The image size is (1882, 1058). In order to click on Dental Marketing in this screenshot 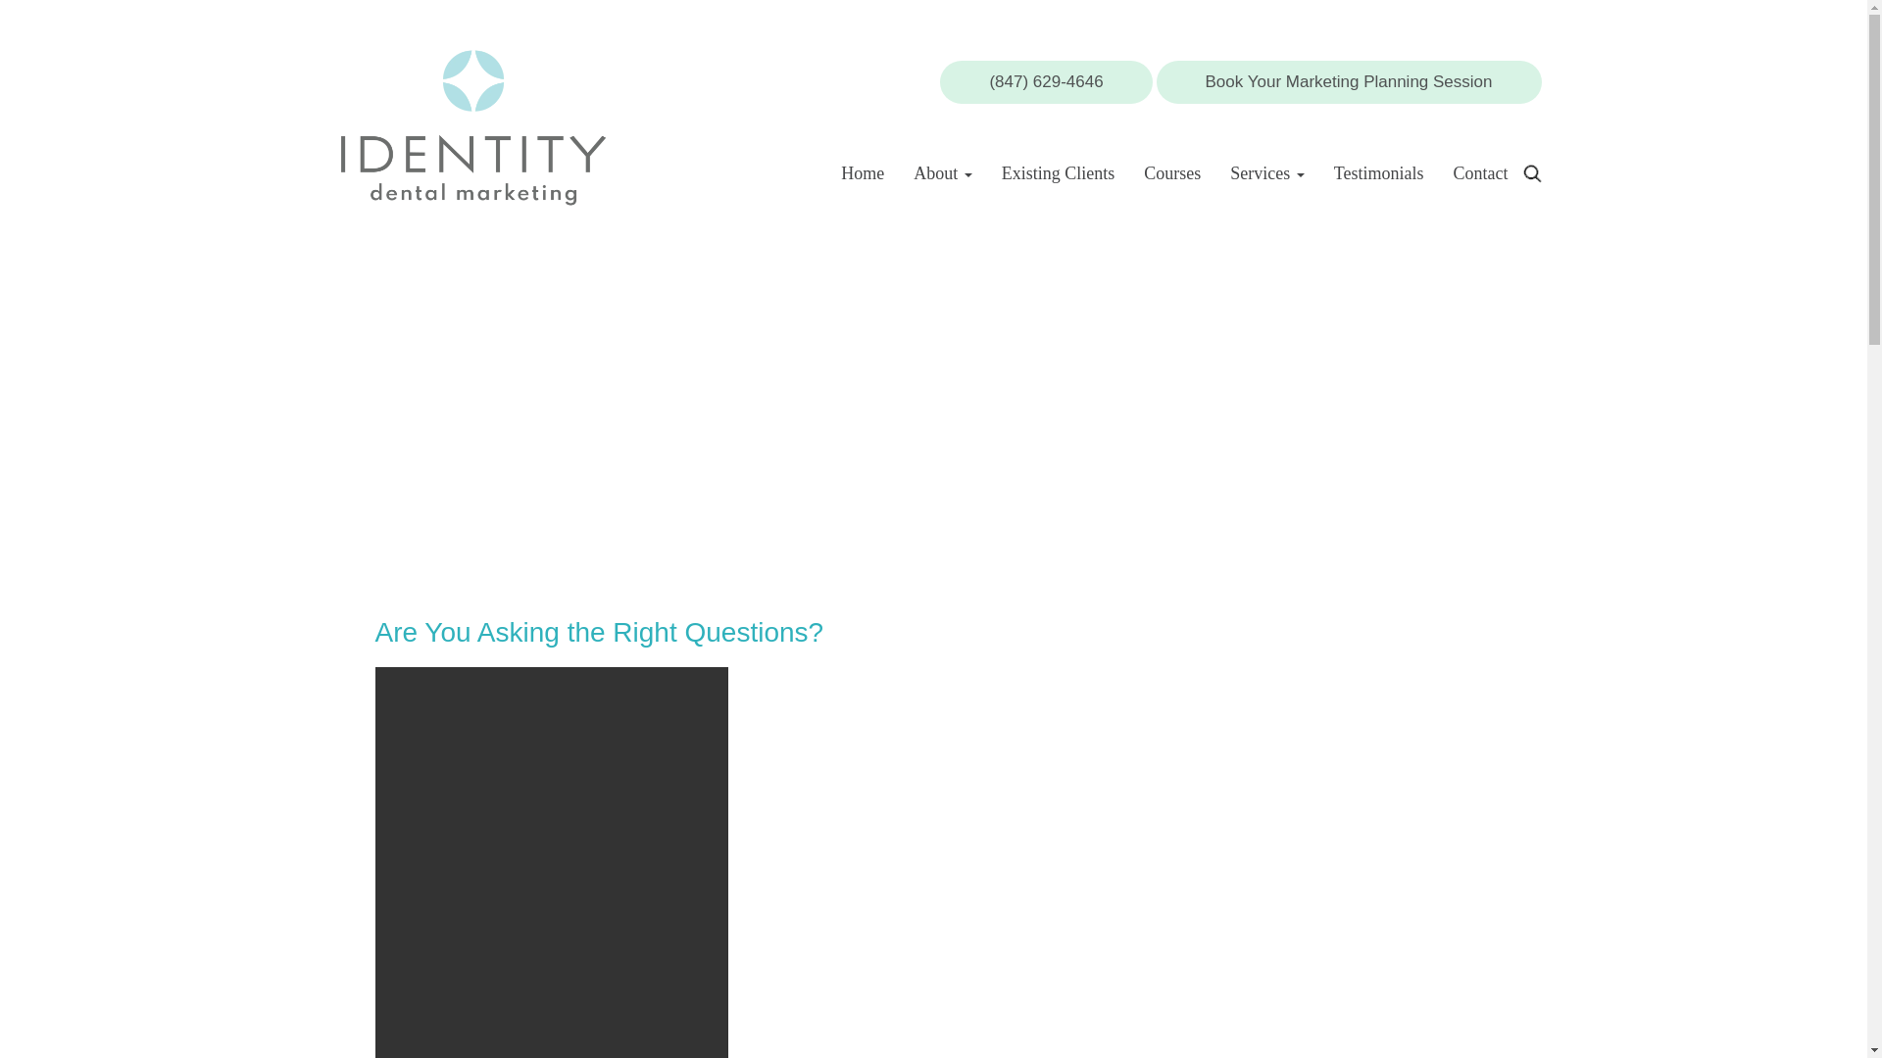, I will do `click(472, 125)`.